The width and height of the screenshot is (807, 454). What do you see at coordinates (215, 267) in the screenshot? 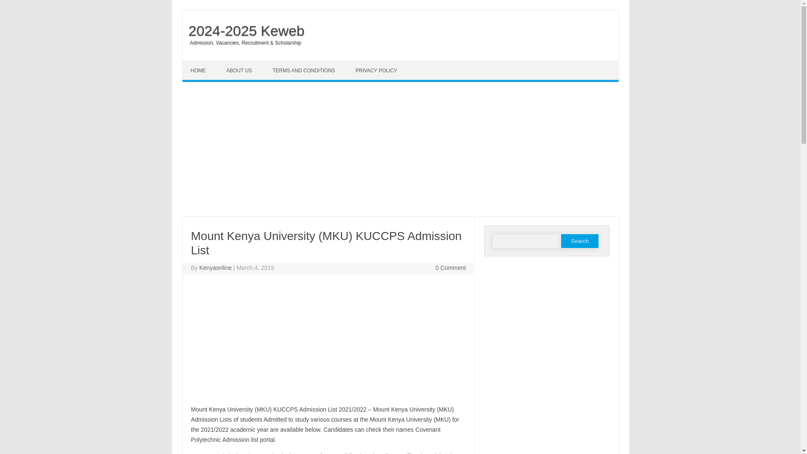
I see `Kenyaonline` at bounding box center [215, 267].